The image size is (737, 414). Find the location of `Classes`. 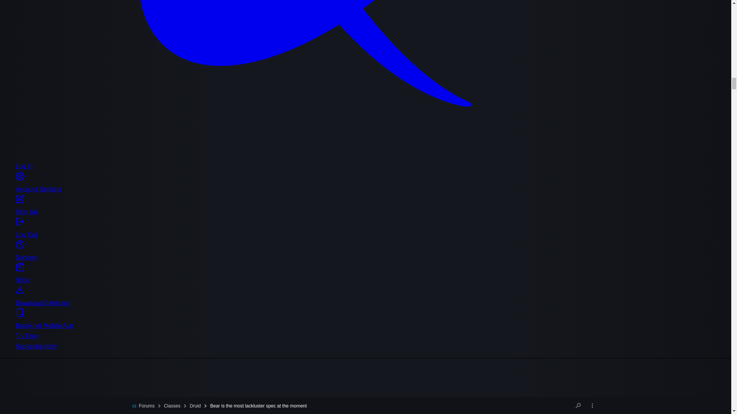

Classes is located at coordinates (169, 406).